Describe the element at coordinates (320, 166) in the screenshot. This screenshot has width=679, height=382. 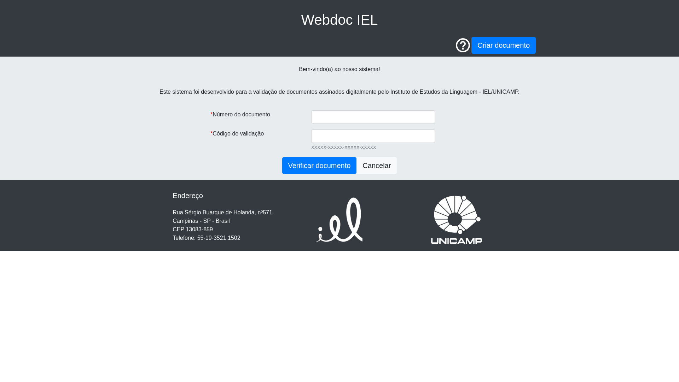
I see `Verificar documento` at that location.